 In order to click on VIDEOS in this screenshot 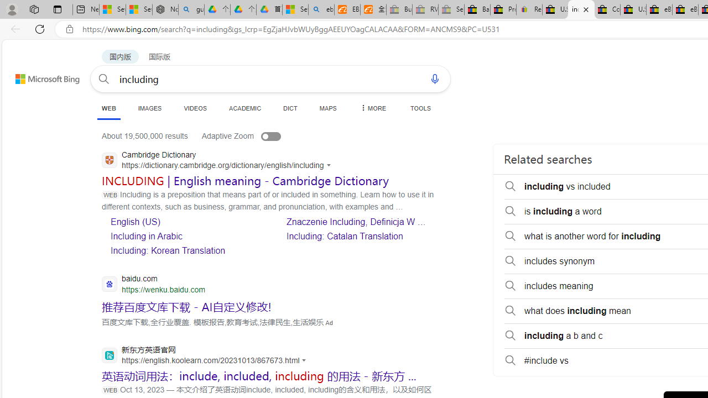, I will do `click(195, 108)`.